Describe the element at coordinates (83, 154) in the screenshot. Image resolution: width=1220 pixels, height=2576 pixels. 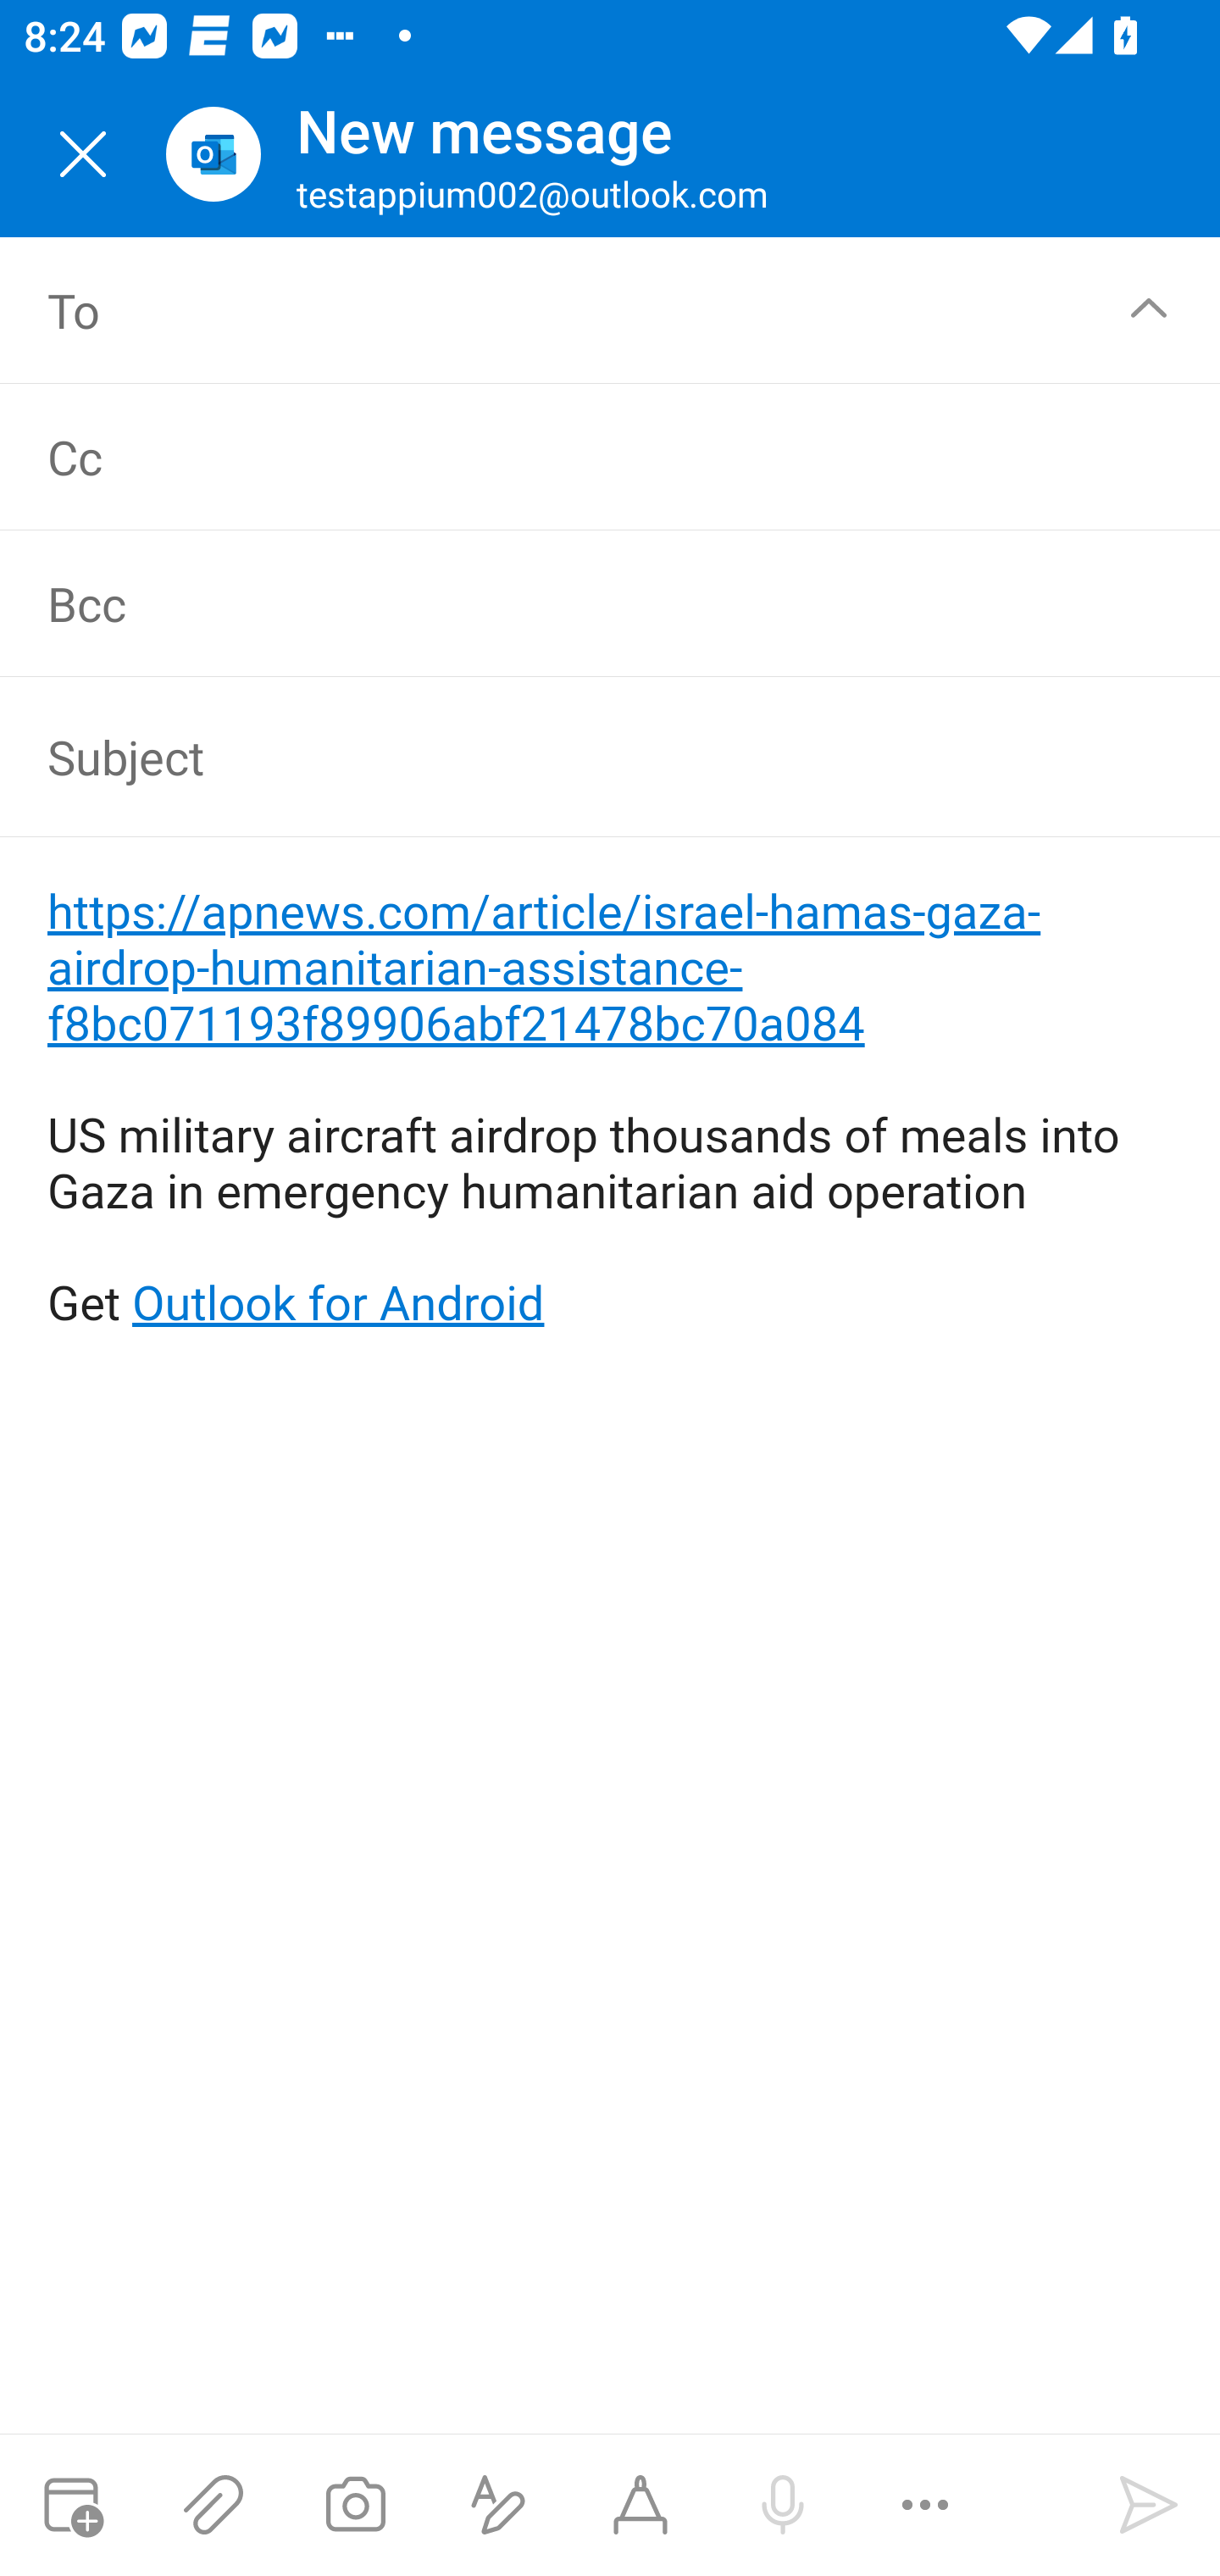
I see `Close` at that location.